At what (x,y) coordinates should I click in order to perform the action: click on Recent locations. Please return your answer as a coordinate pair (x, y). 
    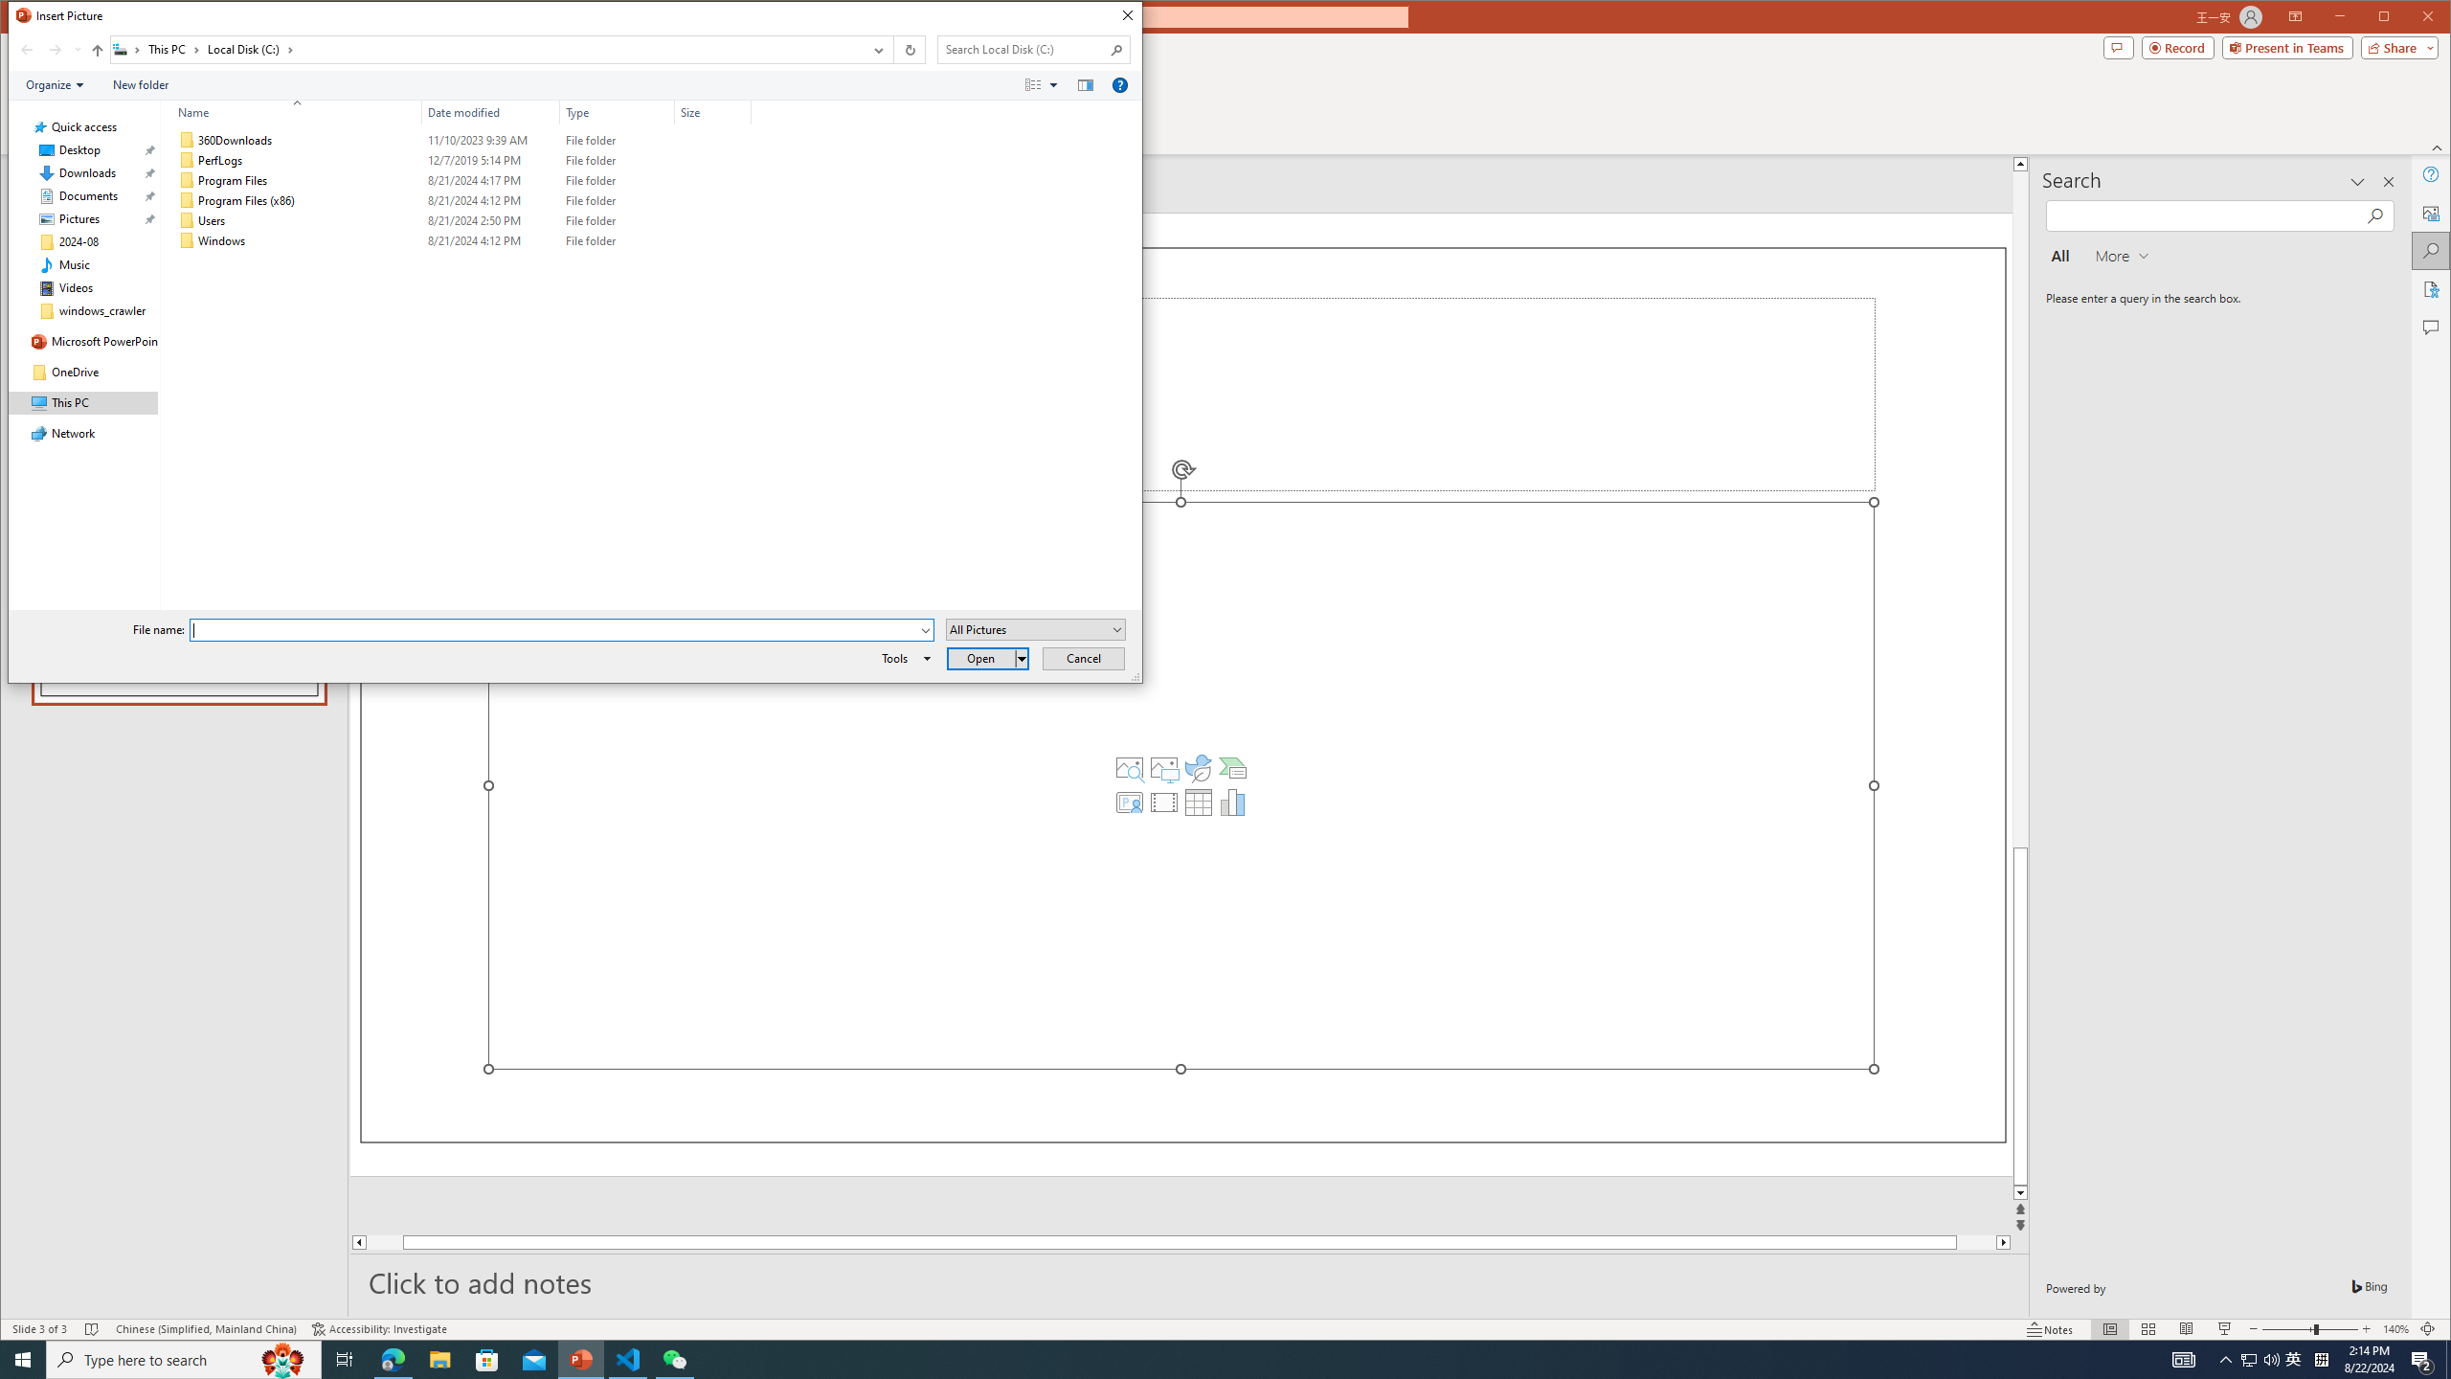
    Looking at the image, I should click on (77, 50).